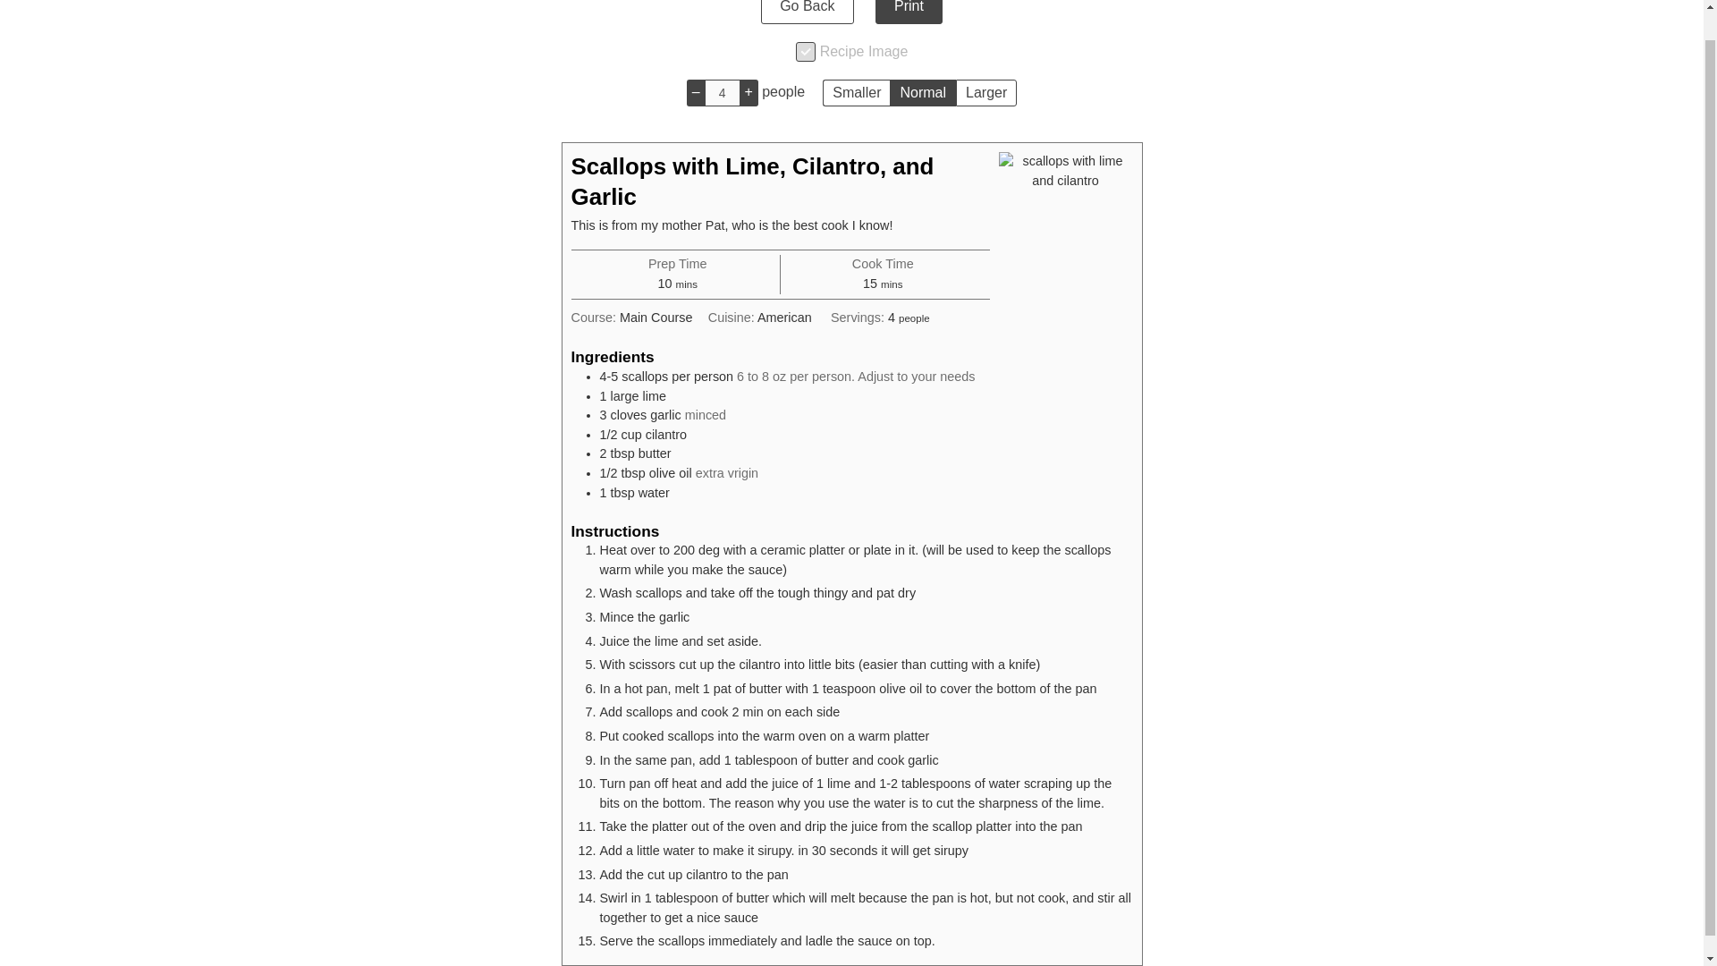 The width and height of the screenshot is (1717, 966). I want to click on Smaller, so click(855, 92).